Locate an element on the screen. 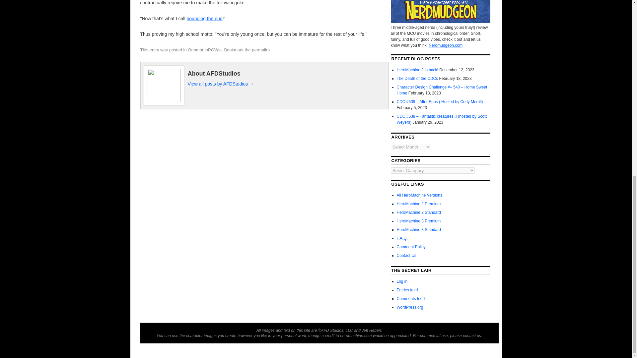 This screenshot has width=637, height=358. HeroMachine 2 Premium is located at coordinates (419, 204).